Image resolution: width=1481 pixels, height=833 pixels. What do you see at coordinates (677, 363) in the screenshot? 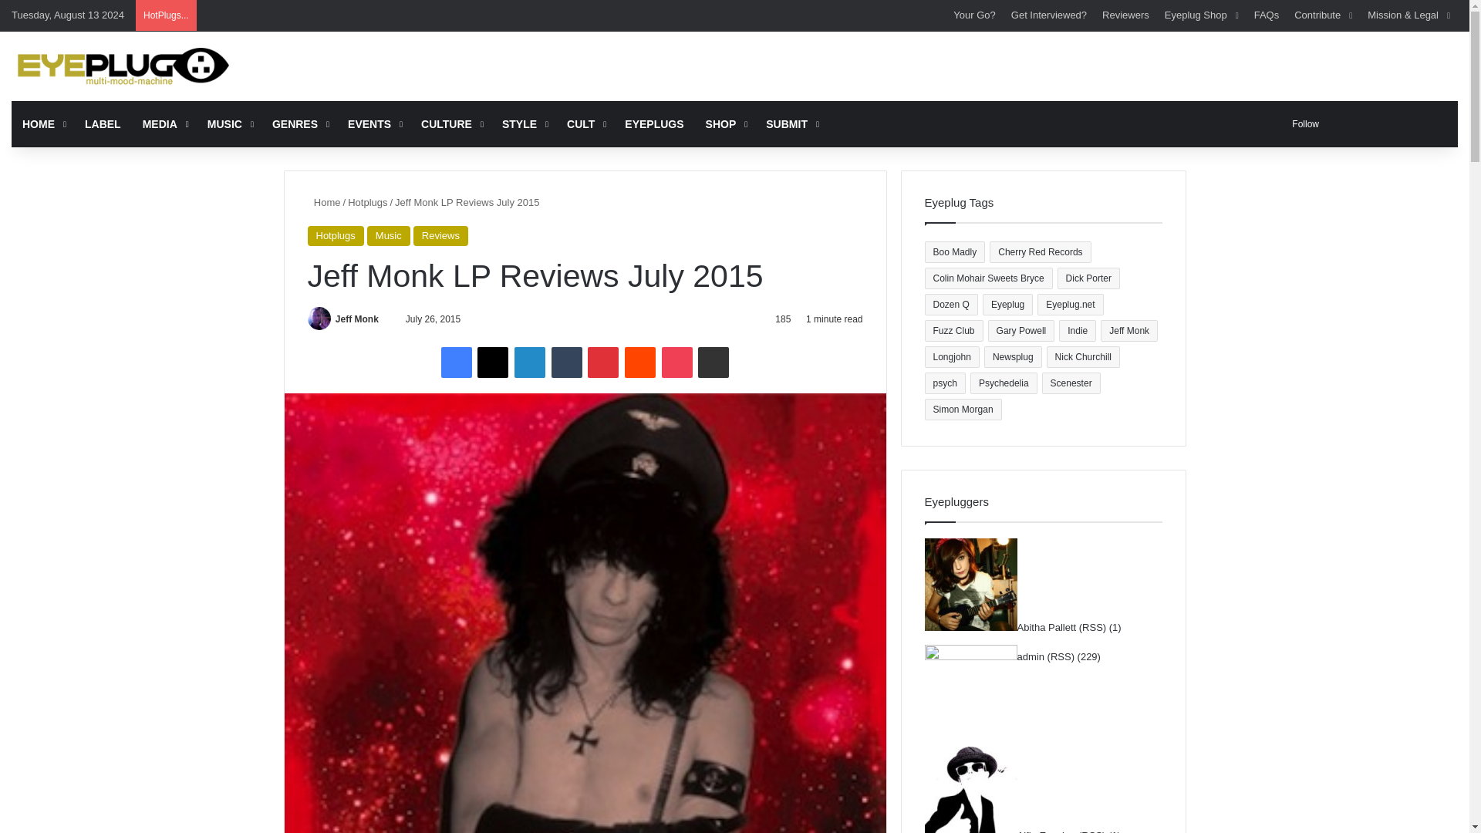
I see `Pocket` at bounding box center [677, 363].